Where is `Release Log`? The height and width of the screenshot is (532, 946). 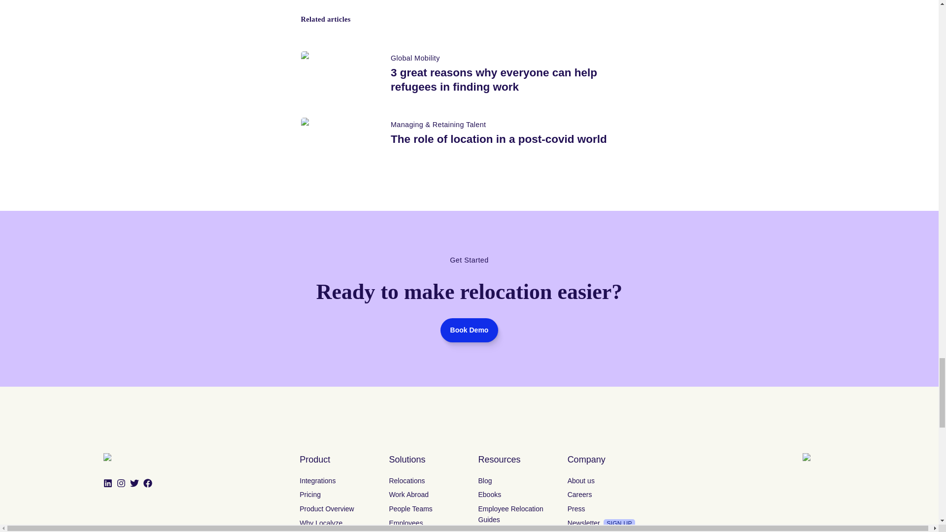
Release Log is located at coordinates (319, 331).